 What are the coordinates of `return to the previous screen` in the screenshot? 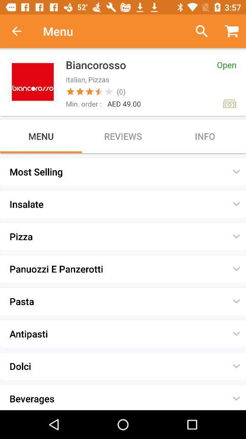 It's located at (21, 31).